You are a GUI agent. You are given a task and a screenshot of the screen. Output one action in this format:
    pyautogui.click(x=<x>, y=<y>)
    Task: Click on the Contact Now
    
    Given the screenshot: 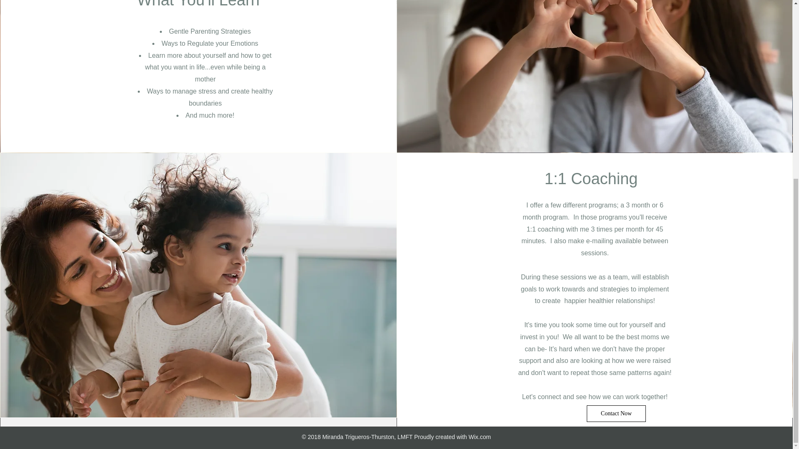 What is the action you would take?
    pyautogui.click(x=616, y=413)
    